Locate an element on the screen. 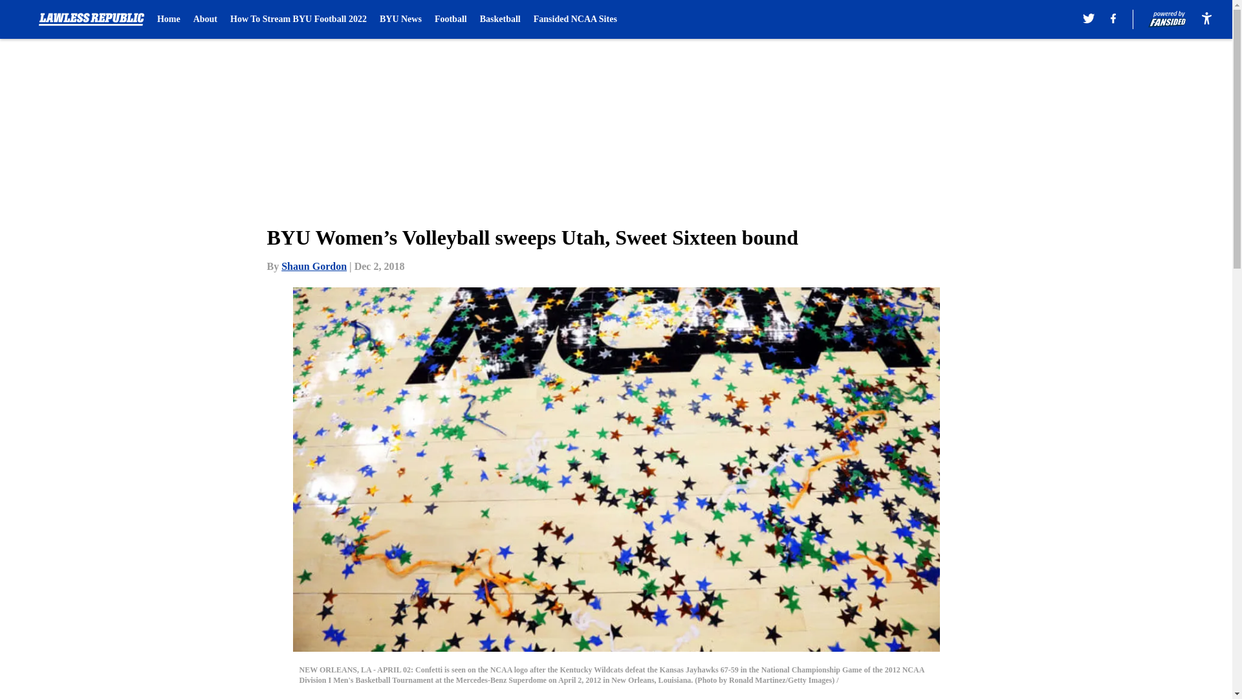 The width and height of the screenshot is (1242, 699). Basketball is located at coordinates (499, 19).